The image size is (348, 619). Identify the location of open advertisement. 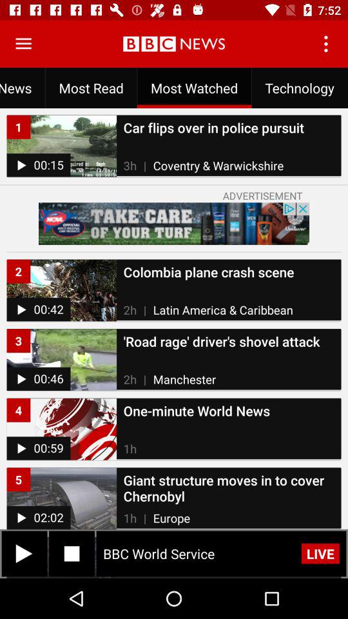
(174, 223).